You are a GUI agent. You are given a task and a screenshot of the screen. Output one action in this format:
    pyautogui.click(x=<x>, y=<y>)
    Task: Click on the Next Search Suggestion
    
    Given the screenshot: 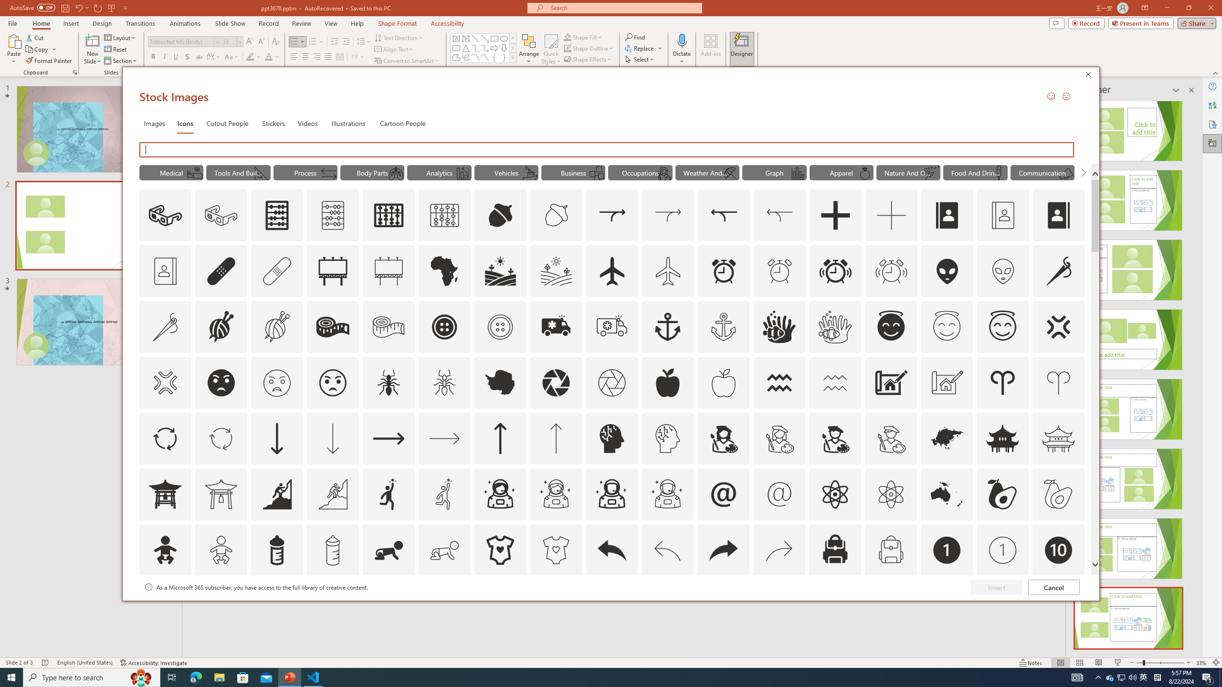 What is the action you would take?
    pyautogui.click(x=1083, y=172)
    